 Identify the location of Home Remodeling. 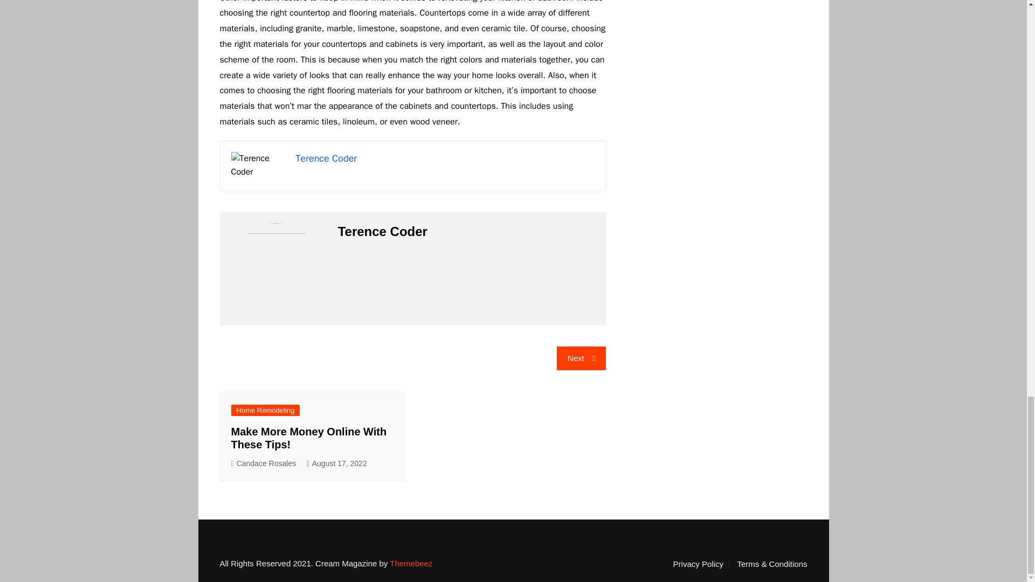
(265, 410).